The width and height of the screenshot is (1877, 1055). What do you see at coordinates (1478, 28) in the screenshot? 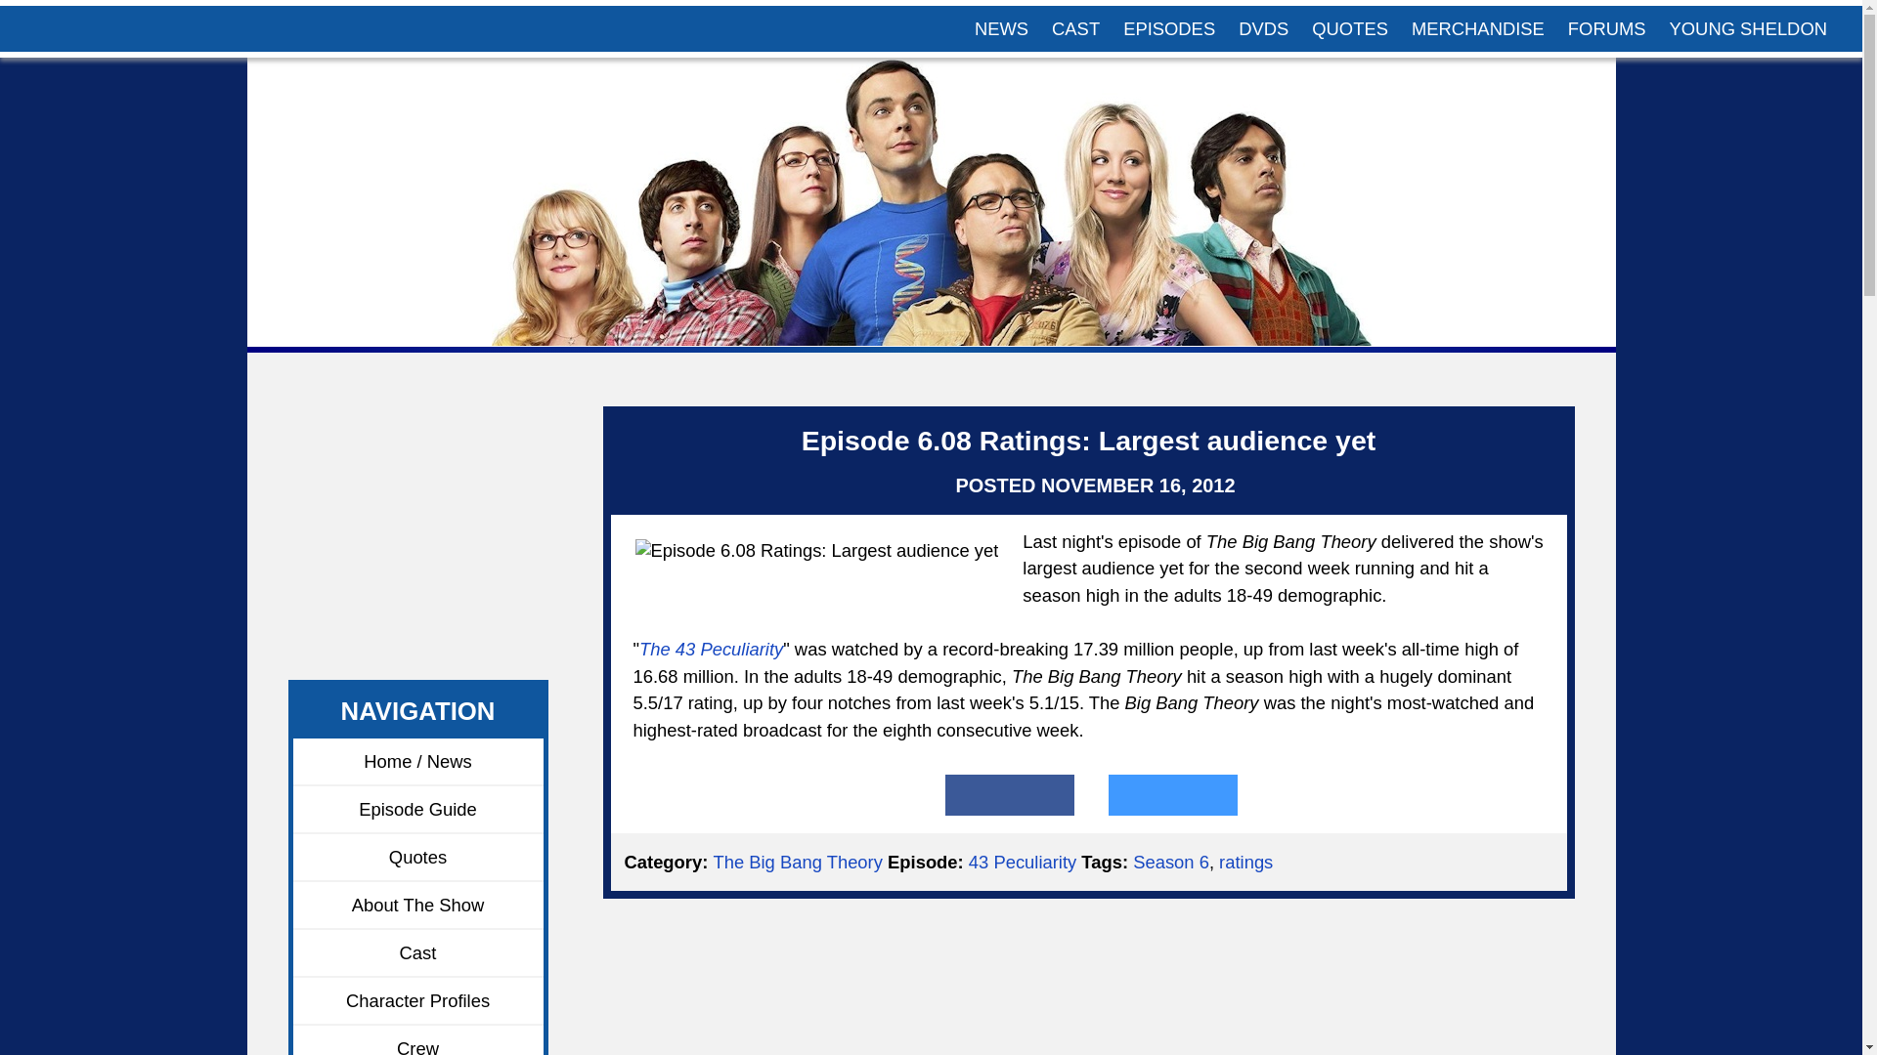
I see `MERCHANDISE` at bounding box center [1478, 28].